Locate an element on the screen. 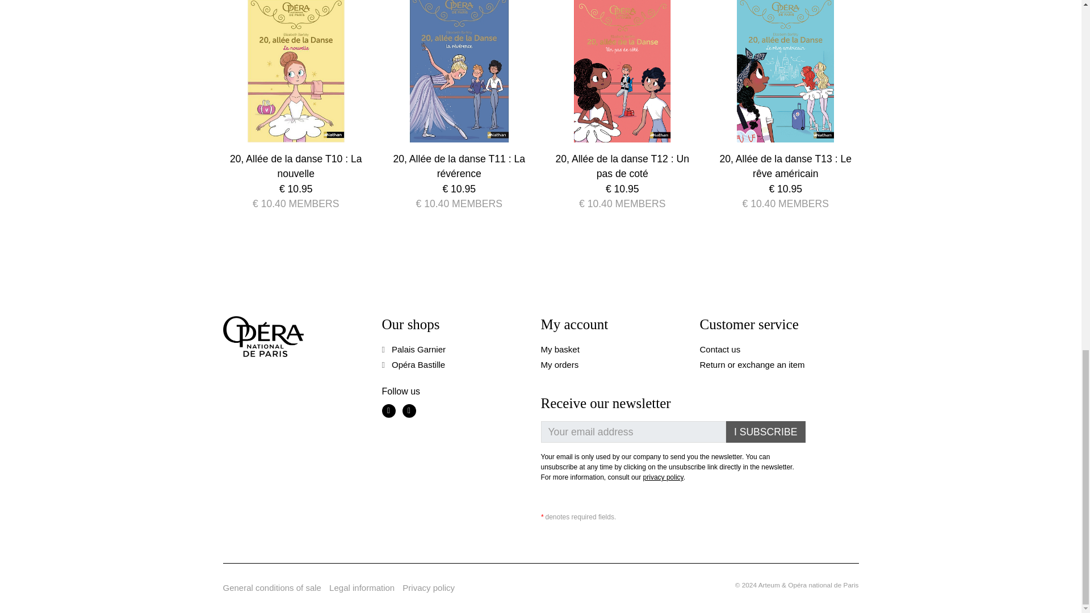  Instagram is located at coordinates (409, 410).